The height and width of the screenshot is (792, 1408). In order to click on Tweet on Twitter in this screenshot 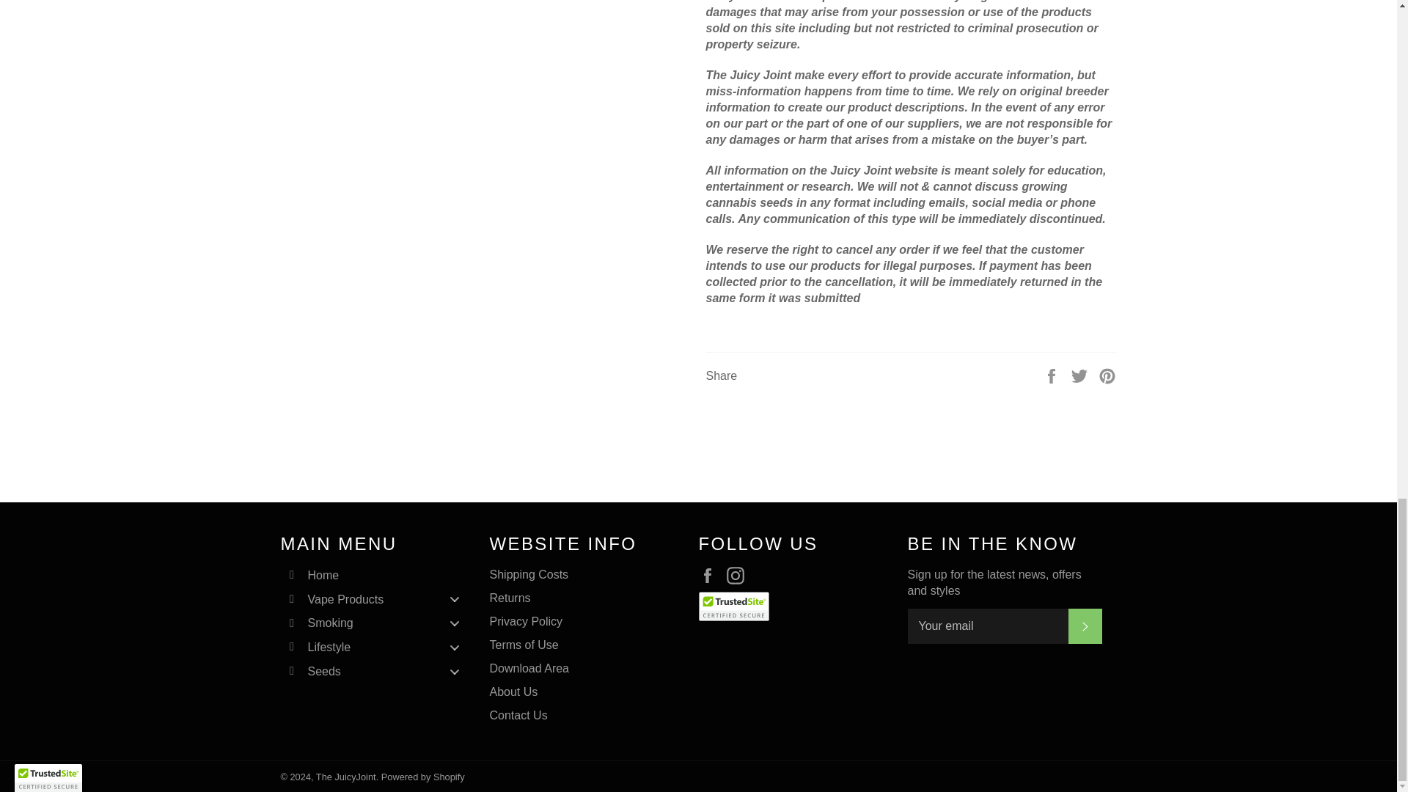, I will do `click(1081, 375)`.